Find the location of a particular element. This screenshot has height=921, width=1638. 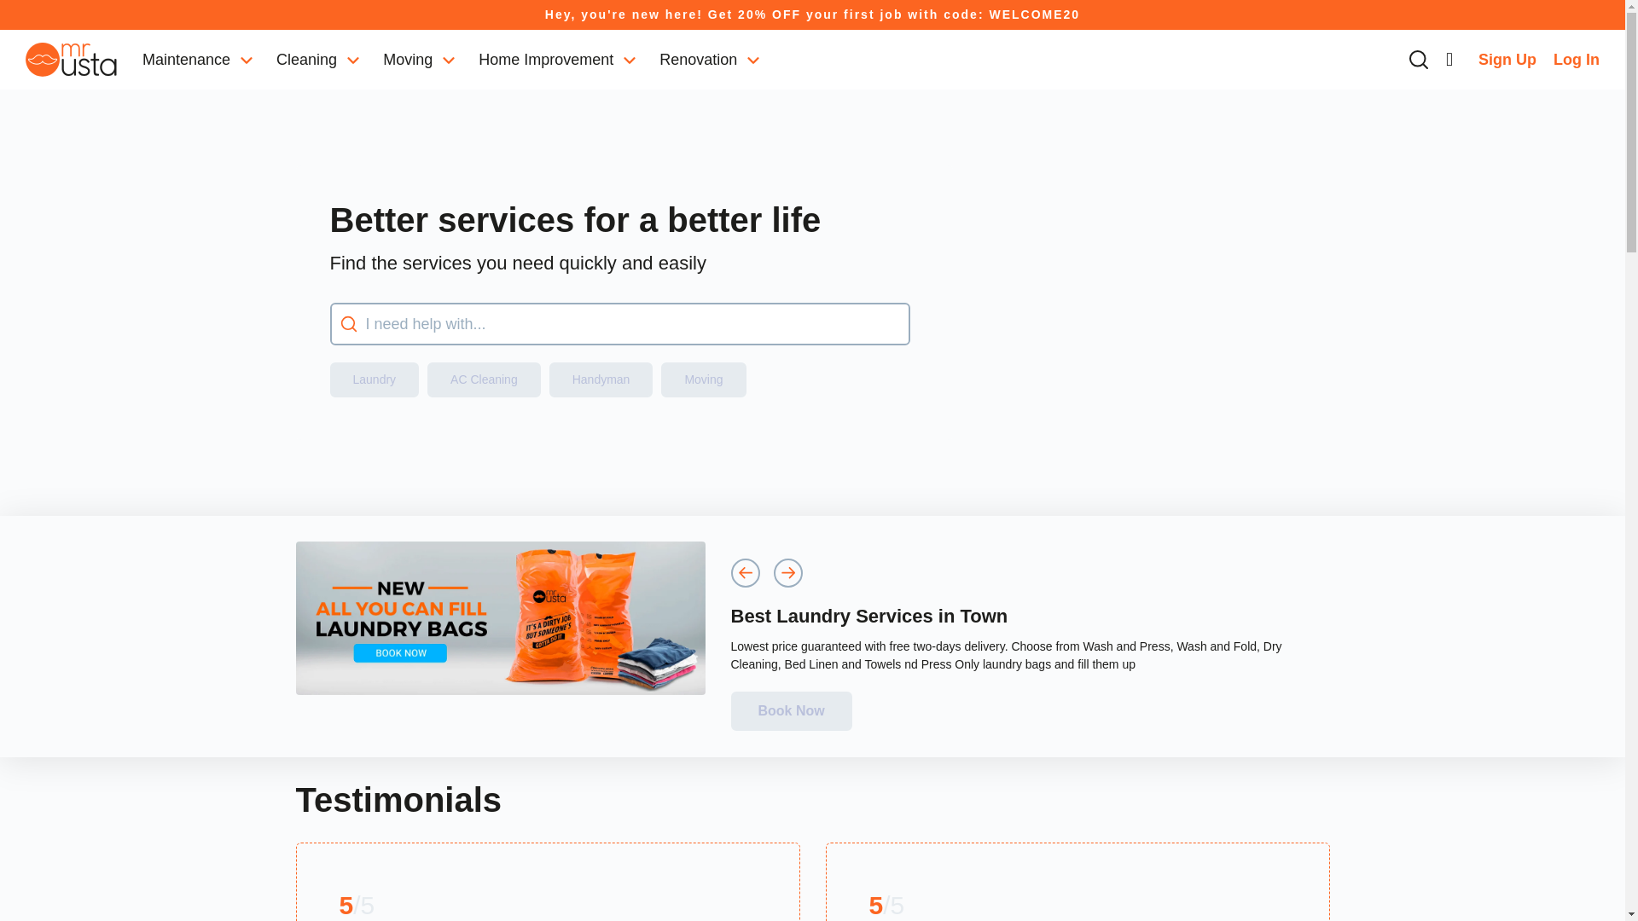

Home Improvement is located at coordinates (556, 60).